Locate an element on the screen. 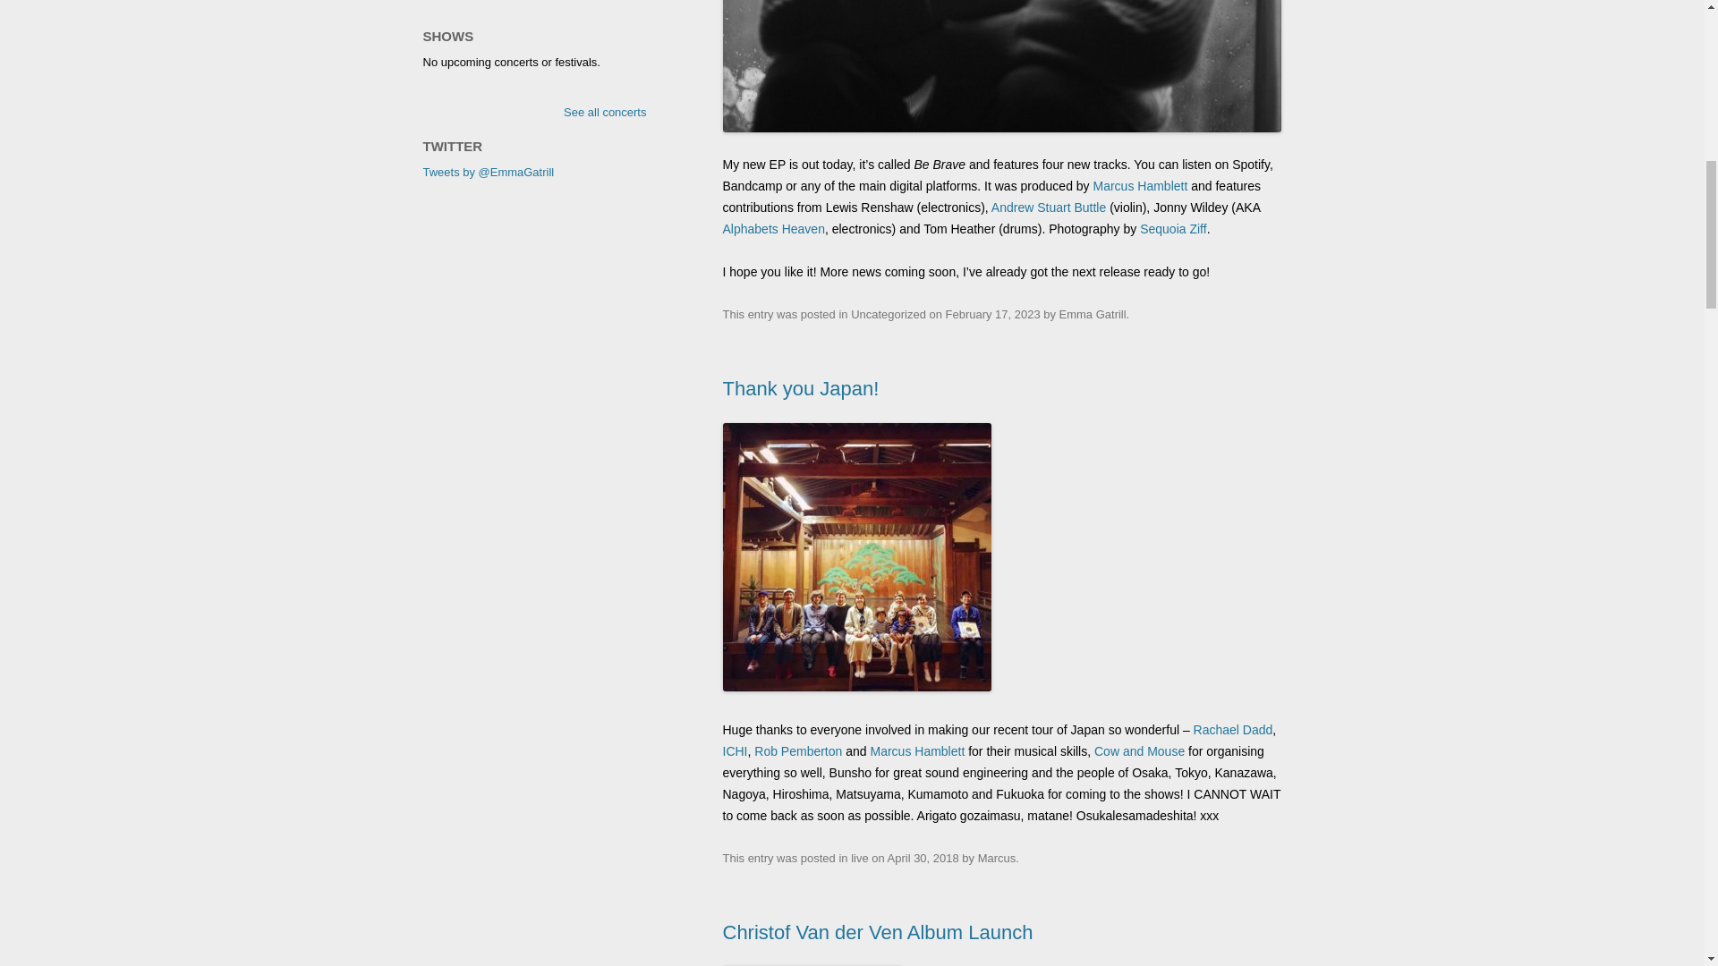 The width and height of the screenshot is (1718, 966). Marcus Hamblett is located at coordinates (1140, 186).